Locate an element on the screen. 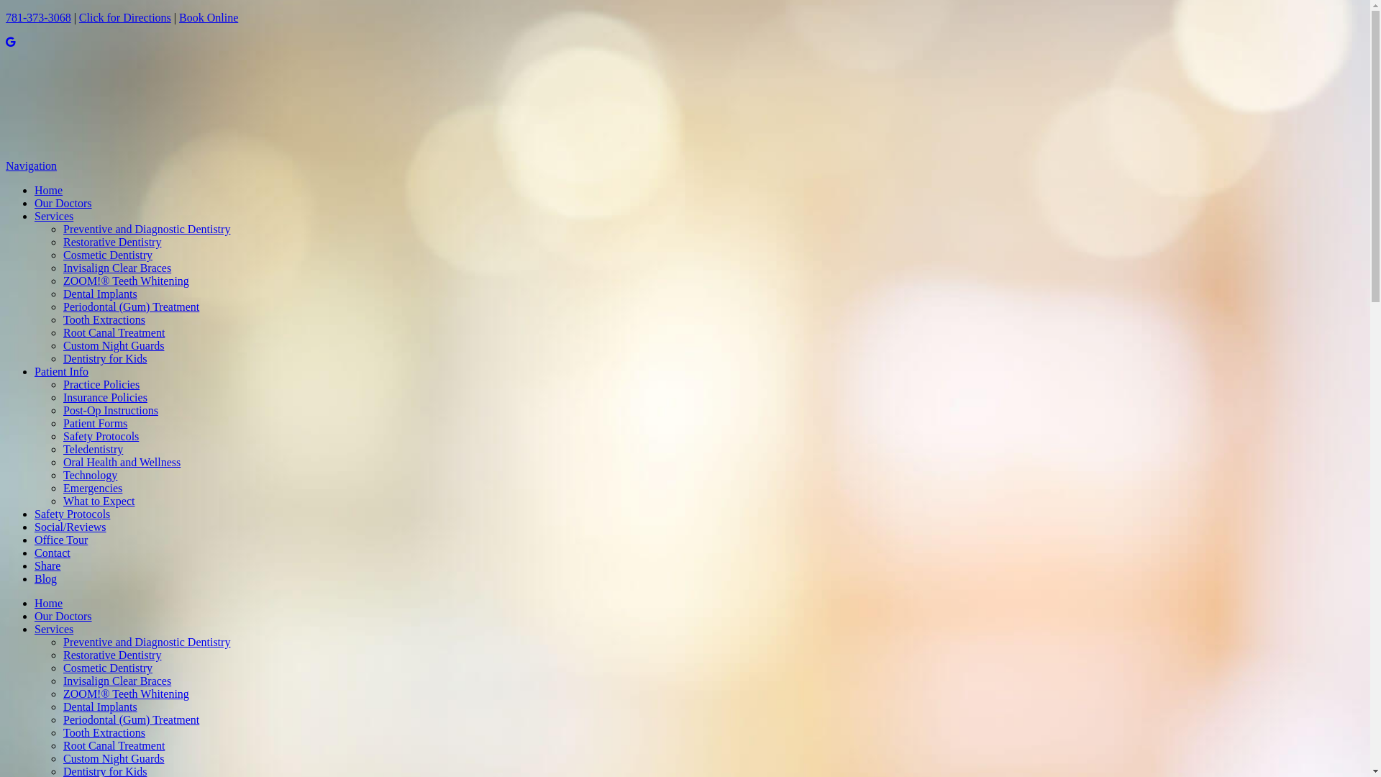  Dental Implants is located at coordinates (101, 706).